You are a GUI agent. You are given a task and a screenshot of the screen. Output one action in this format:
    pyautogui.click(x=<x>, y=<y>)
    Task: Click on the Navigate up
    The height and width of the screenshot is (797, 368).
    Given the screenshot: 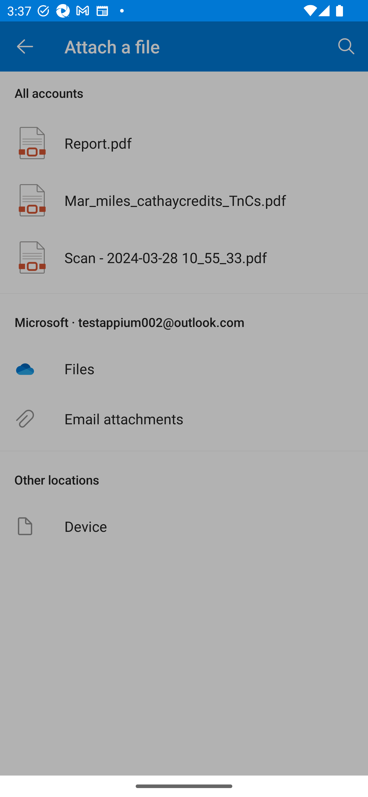 What is the action you would take?
    pyautogui.click(x=25, y=46)
    